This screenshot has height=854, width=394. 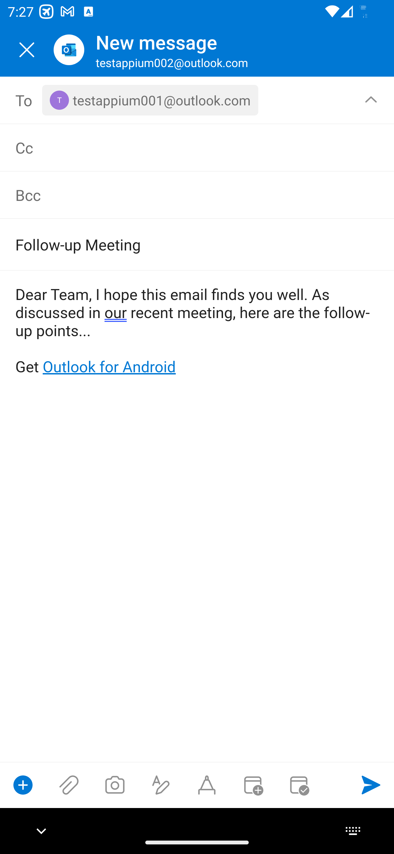 I want to click on Send, so click(x=371, y=785).